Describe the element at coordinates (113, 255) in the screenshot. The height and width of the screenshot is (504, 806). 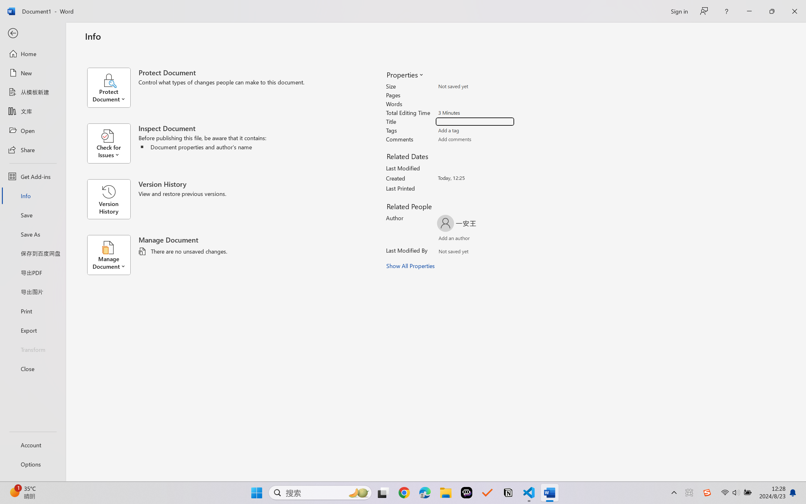
I see `Manage Document` at that location.